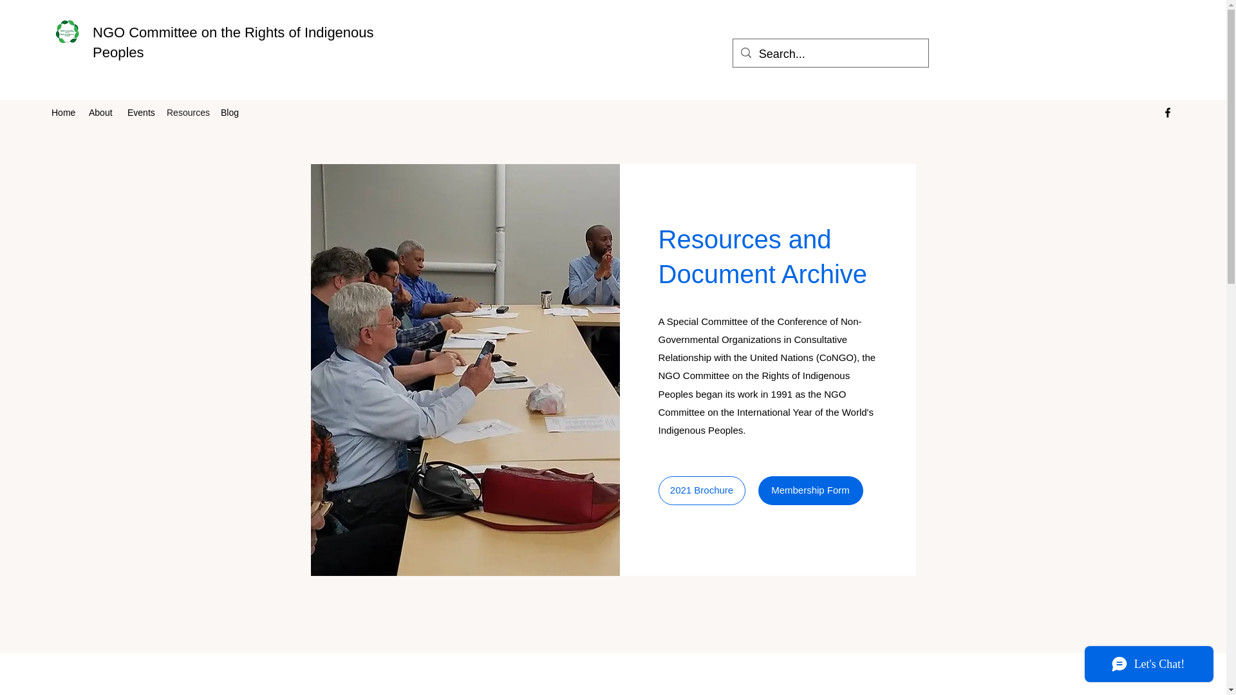 This screenshot has width=1236, height=695. What do you see at coordinates (63, 112) in the screenshot?
I see `Home` at bounding box center [63, 112].